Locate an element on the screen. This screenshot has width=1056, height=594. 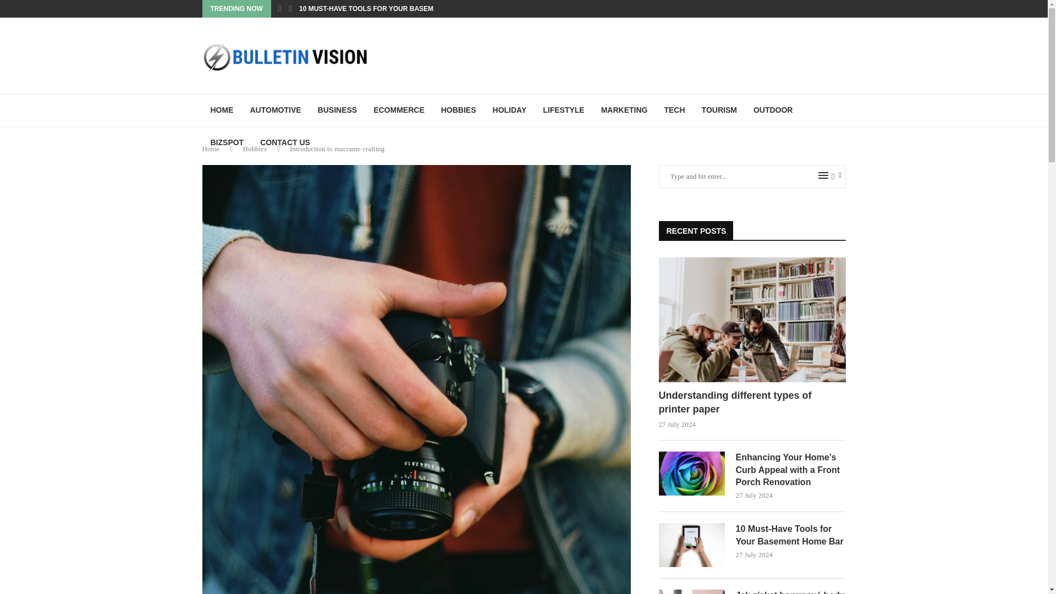
TOURISM is located at coordinates (719, 110).